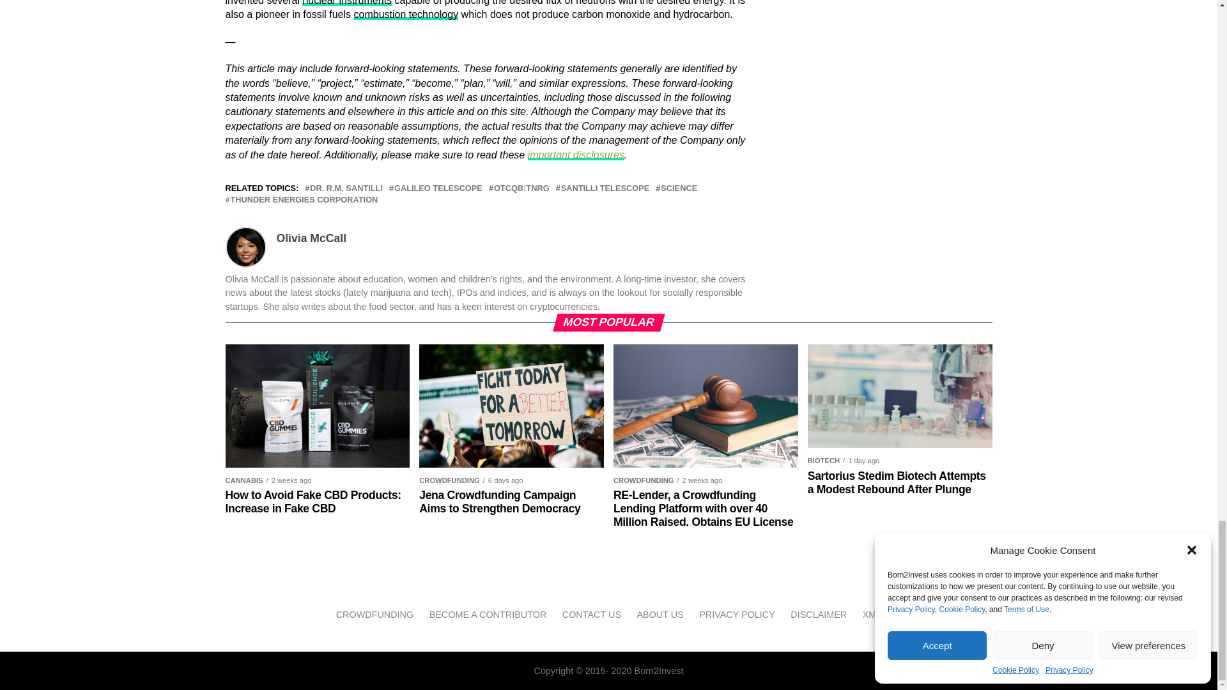 The height and width of the screenshot is (690, 1227). I want to click on Posts by Olivia McCall, so click(311, 238).